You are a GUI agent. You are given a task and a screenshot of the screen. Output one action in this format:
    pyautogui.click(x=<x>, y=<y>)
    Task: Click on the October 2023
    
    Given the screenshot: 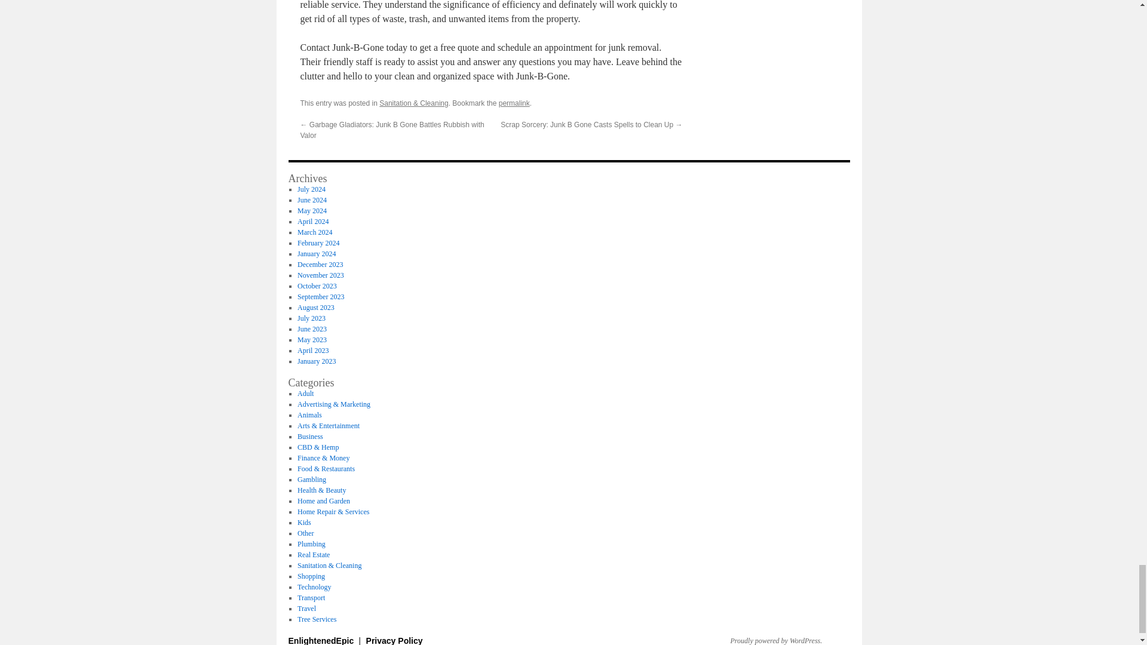 What is the action you would take?
    pyautogui.click(x=317, y=285)
    